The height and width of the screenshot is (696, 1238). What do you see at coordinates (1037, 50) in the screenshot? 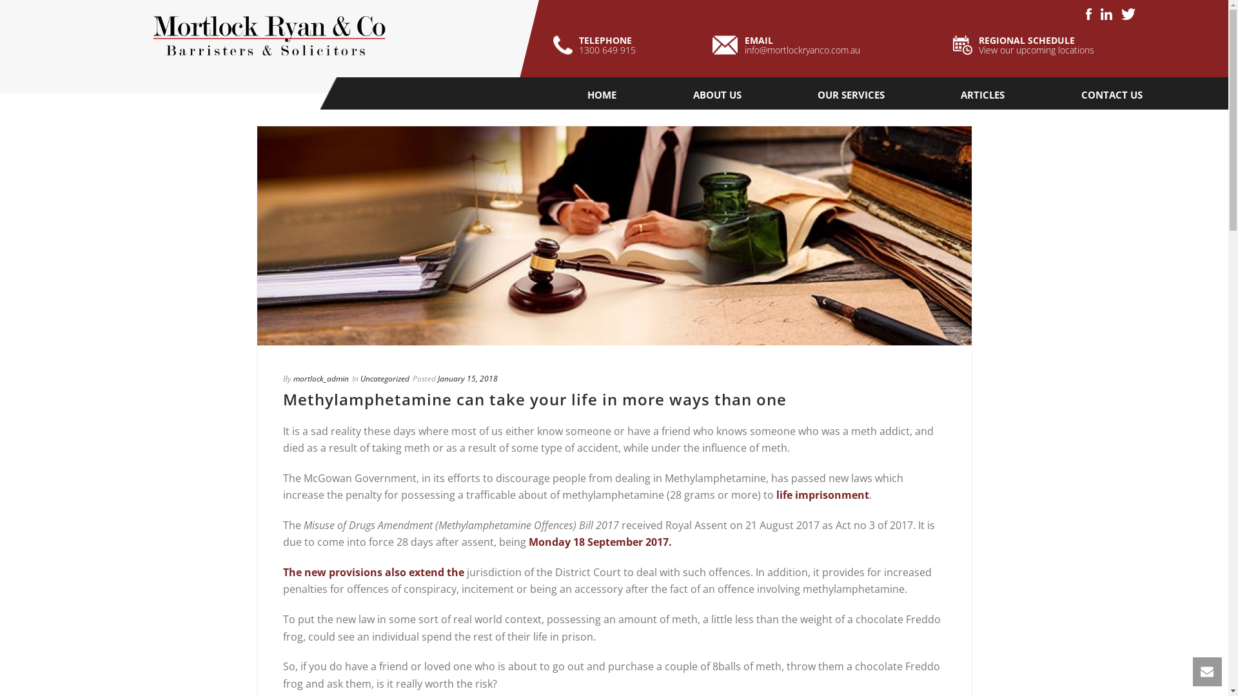
I see `View our upcoming locations` at bounding box center [1037, 50].